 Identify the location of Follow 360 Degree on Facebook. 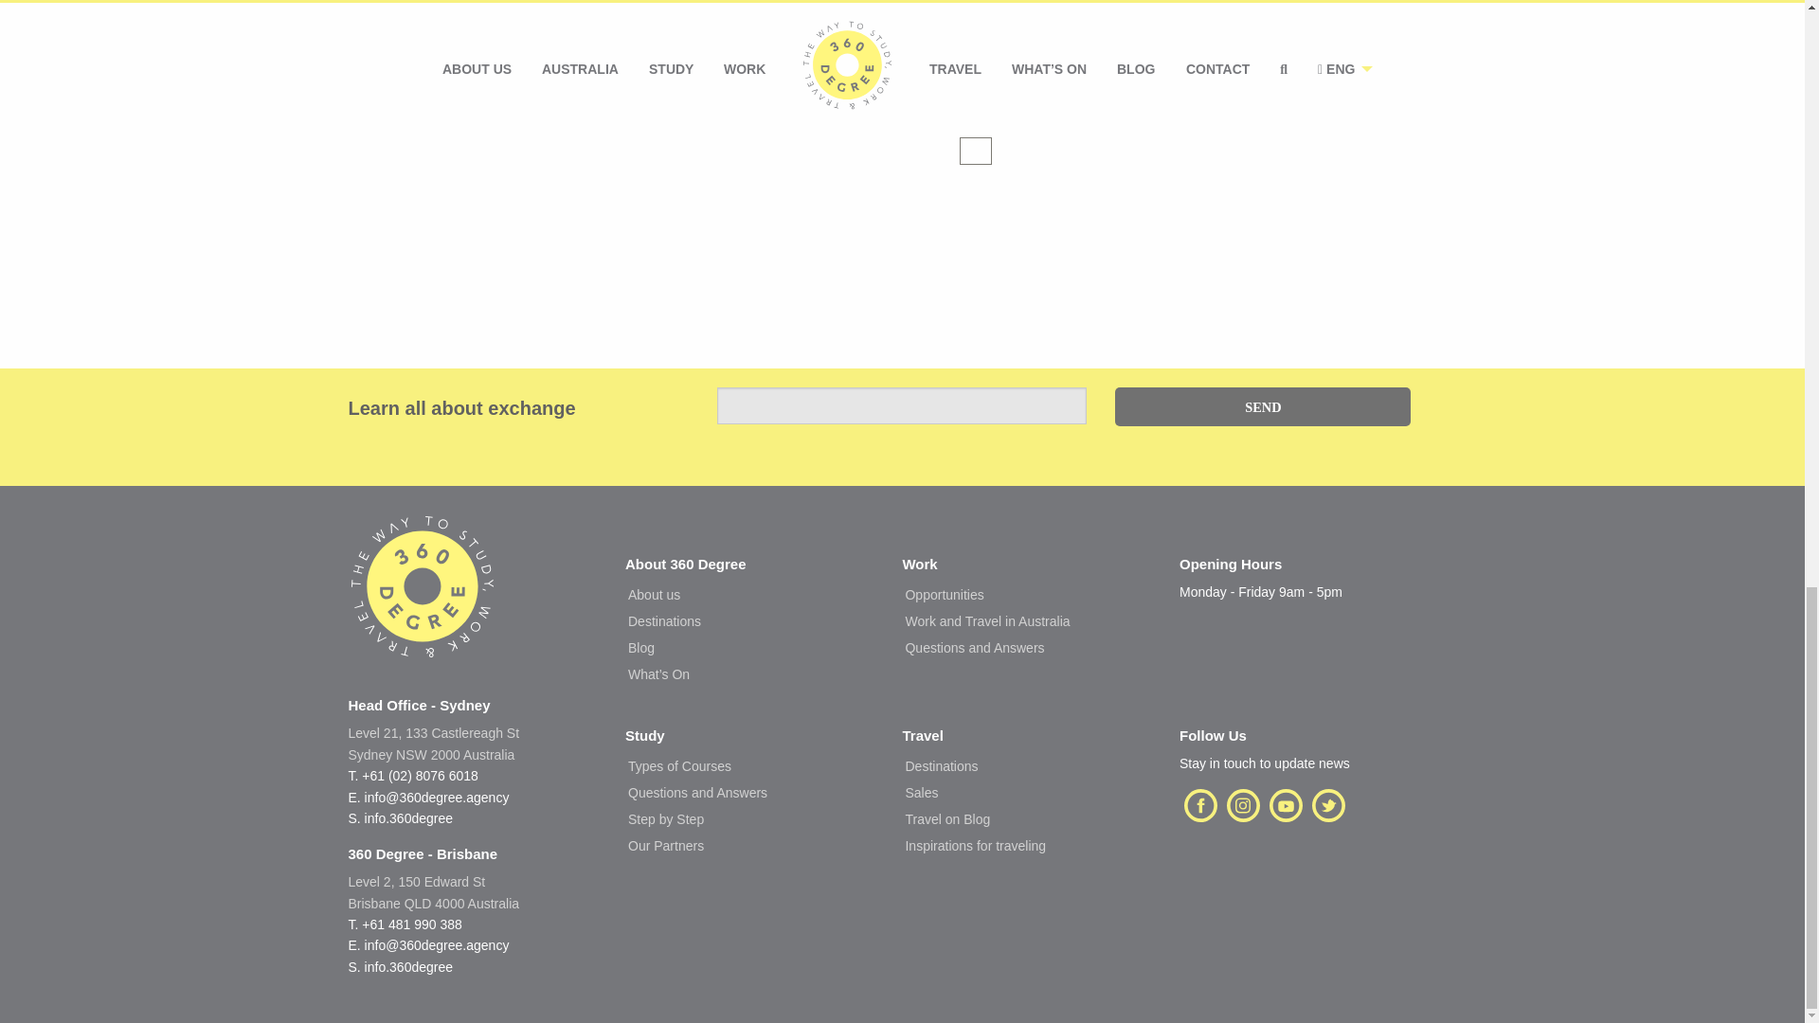
(1286, 805).